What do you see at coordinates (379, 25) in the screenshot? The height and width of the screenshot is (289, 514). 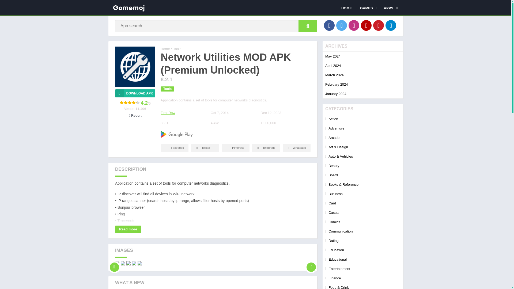 I see `Pinterest` at bounding box center [379, 25].